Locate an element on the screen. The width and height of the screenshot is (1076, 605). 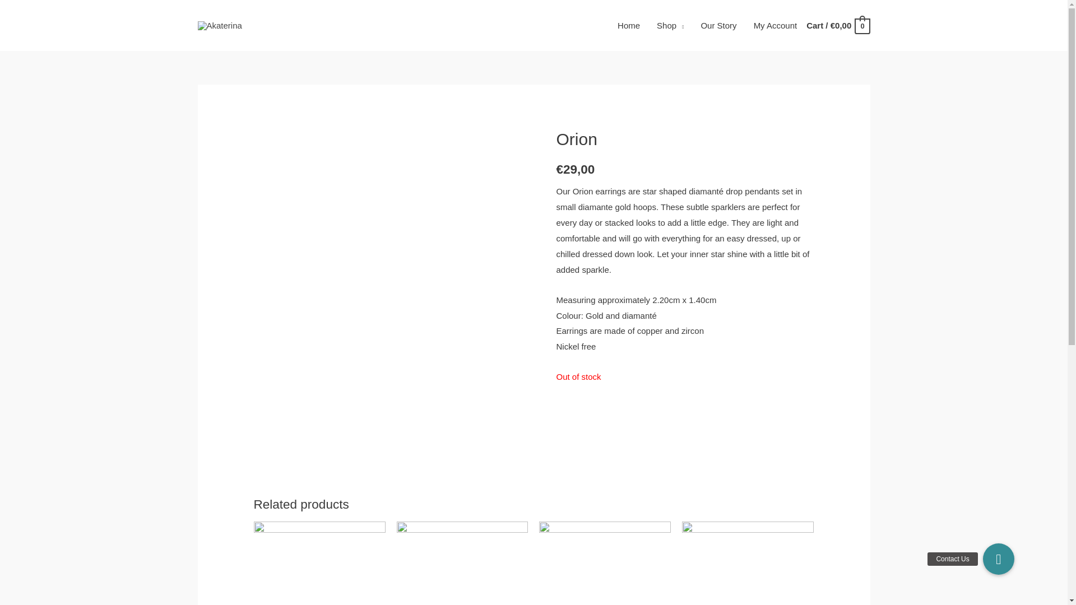
Shop is located at coordinates (670, 26).